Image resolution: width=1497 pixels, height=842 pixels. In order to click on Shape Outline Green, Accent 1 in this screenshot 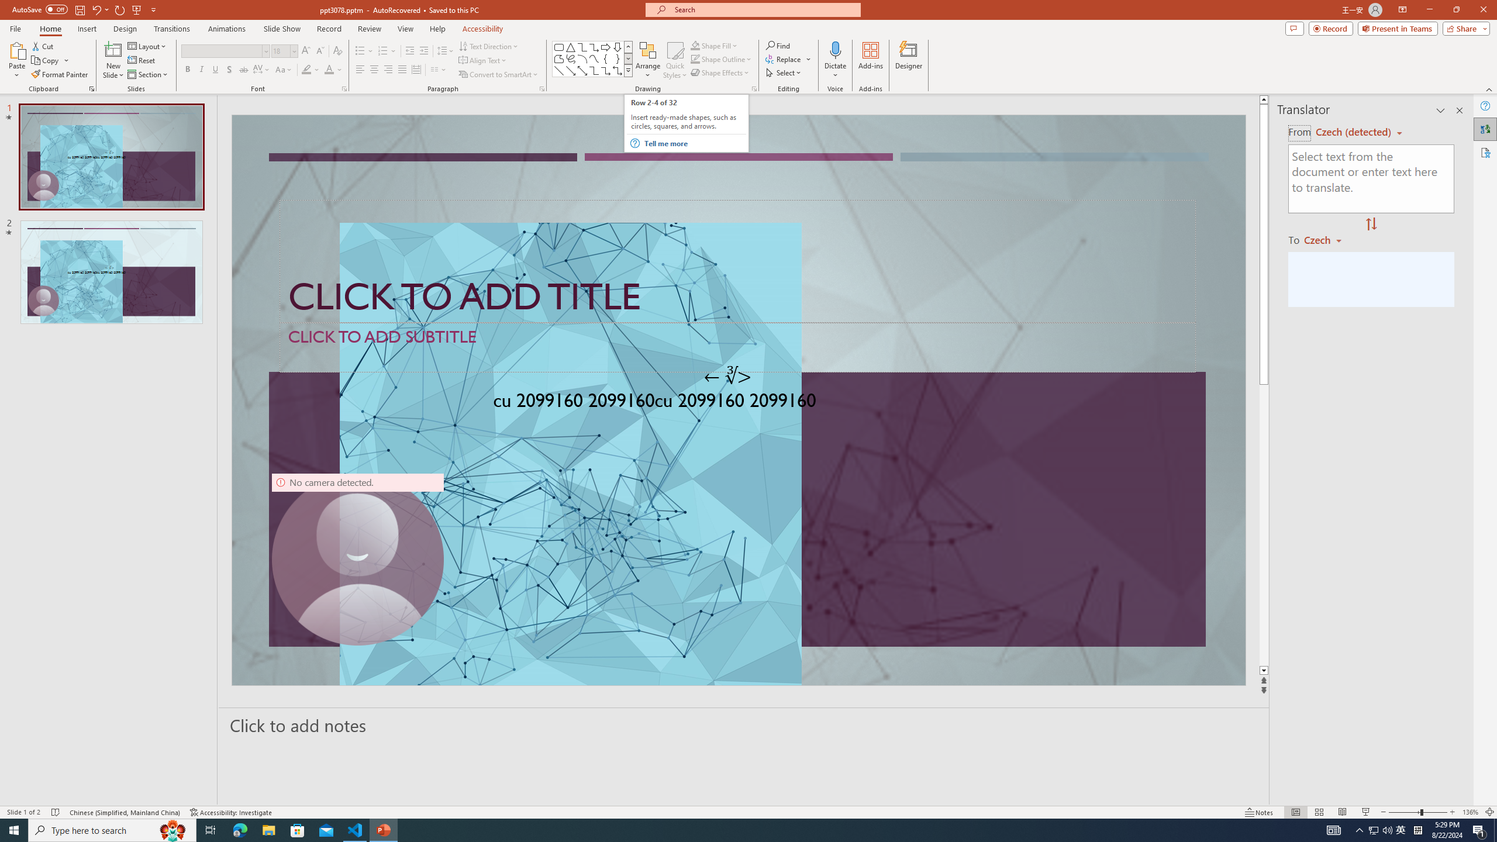, I will do `click(695, 58)`.